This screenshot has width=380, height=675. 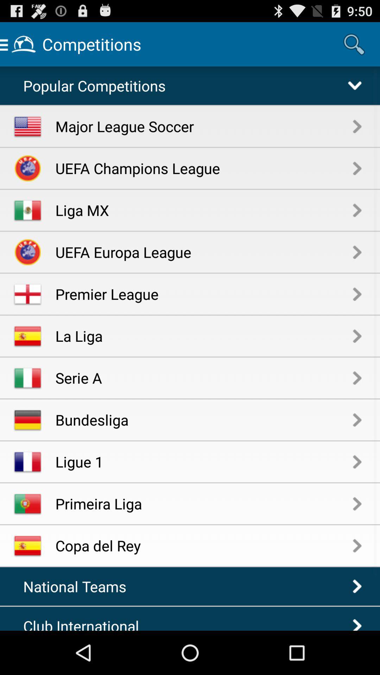 I want to click on launch icon below the ligue 1 app, so click(x=204, y=503).